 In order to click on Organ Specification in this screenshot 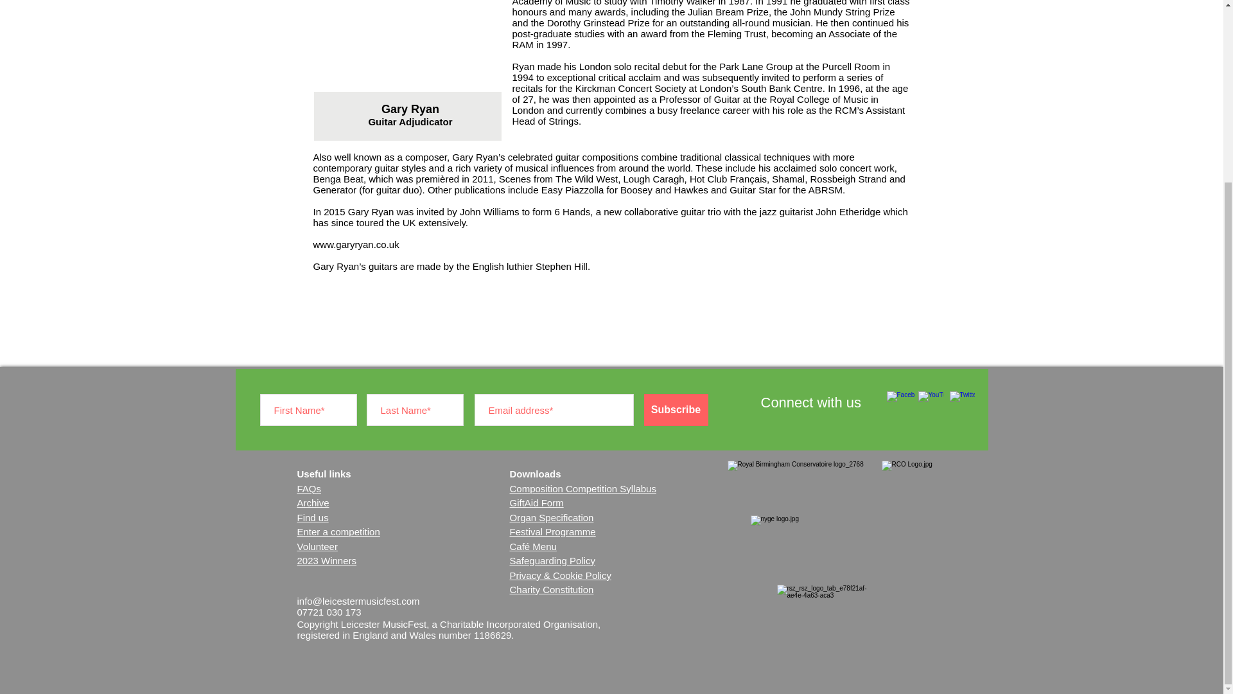, I will do `click(552, 517)`.